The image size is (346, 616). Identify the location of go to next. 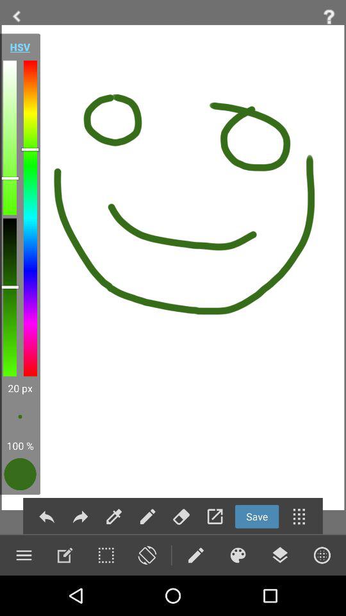
(80, 516).